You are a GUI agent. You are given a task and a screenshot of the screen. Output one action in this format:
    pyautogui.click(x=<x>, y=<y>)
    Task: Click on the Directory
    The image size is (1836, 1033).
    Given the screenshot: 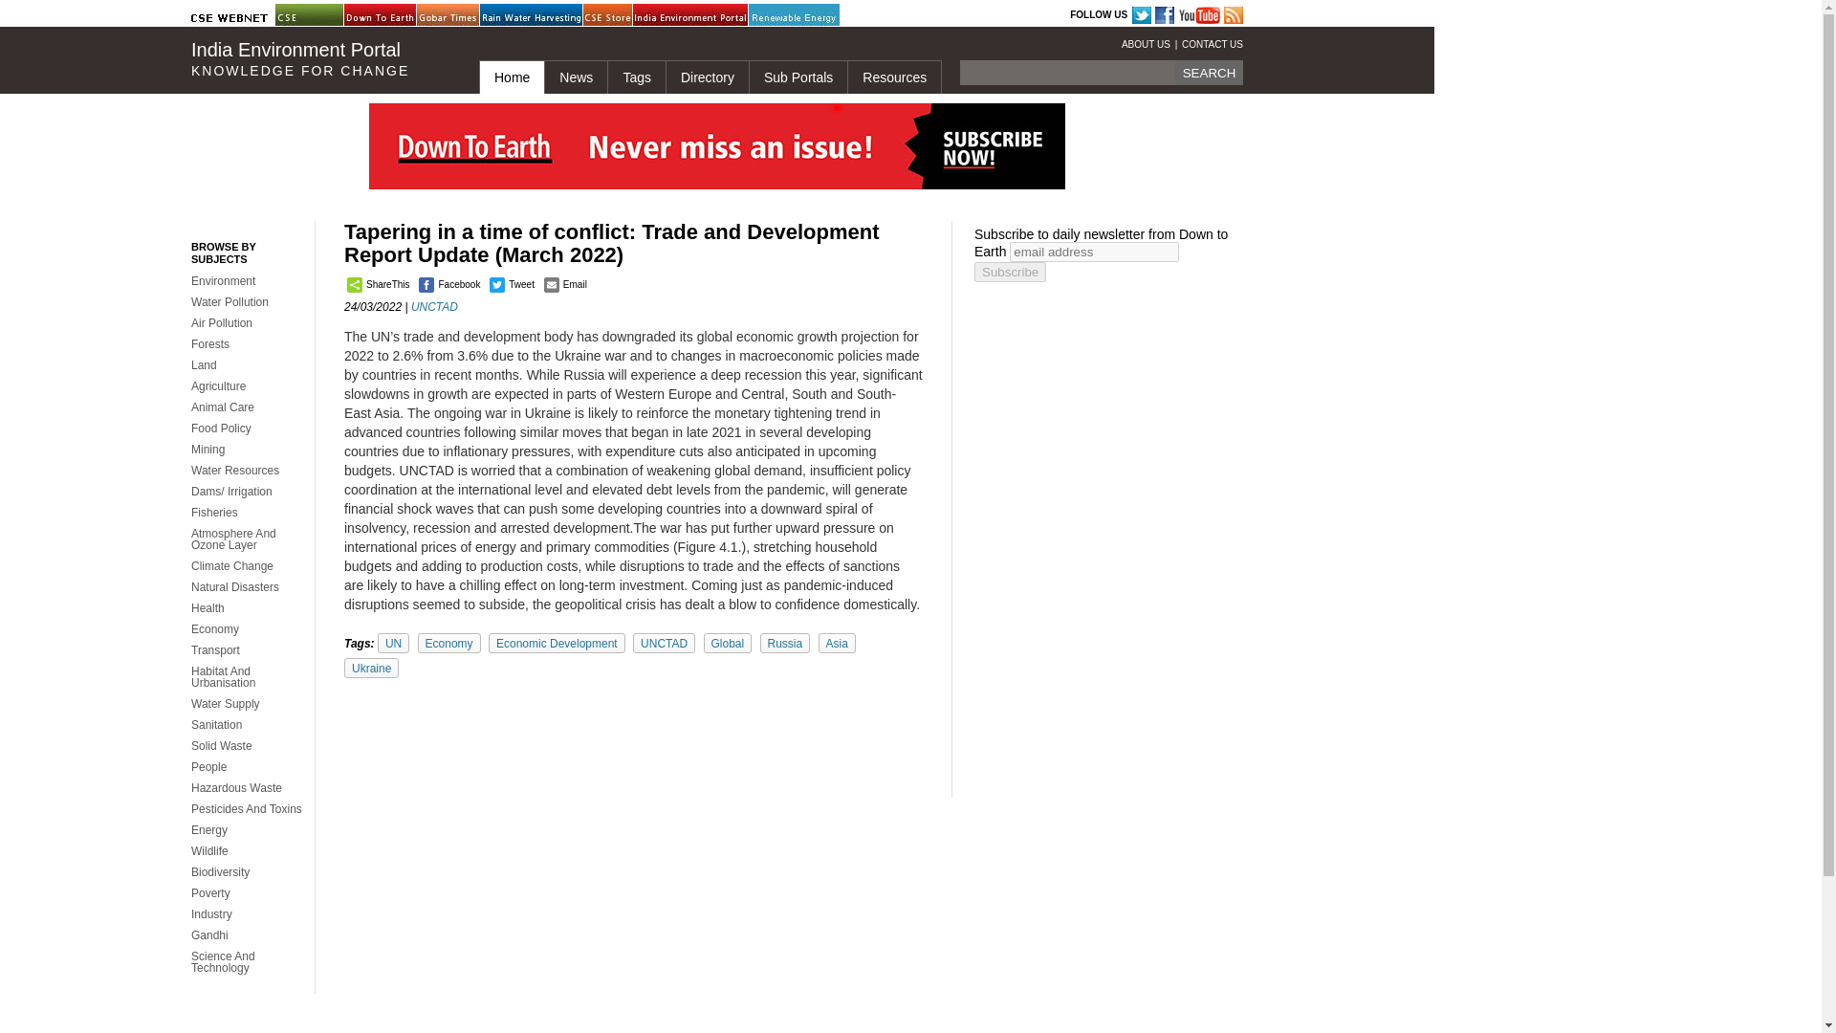 What is the action you would take?
    pyautogui.click(x=707, y=77)
    